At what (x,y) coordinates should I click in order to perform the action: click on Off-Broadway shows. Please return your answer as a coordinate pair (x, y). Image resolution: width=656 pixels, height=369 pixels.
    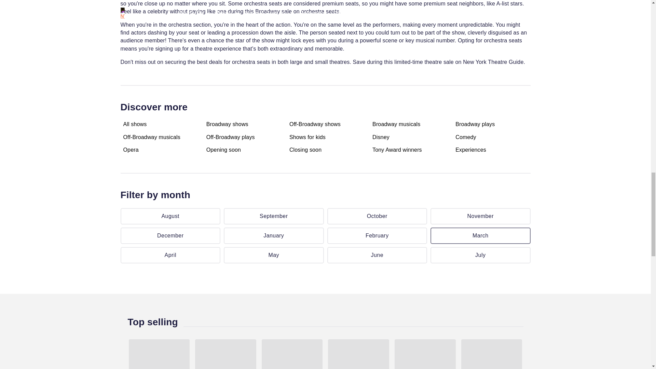
    Looking at the image, I should click on (315, 124).